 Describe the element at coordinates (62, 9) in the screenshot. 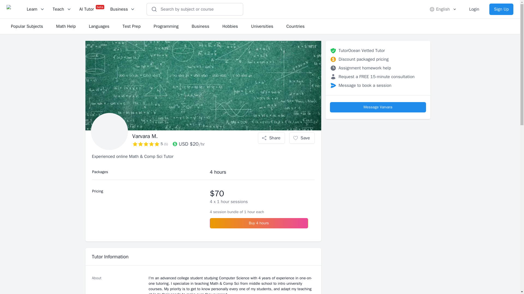

I see `Teach` at that location.